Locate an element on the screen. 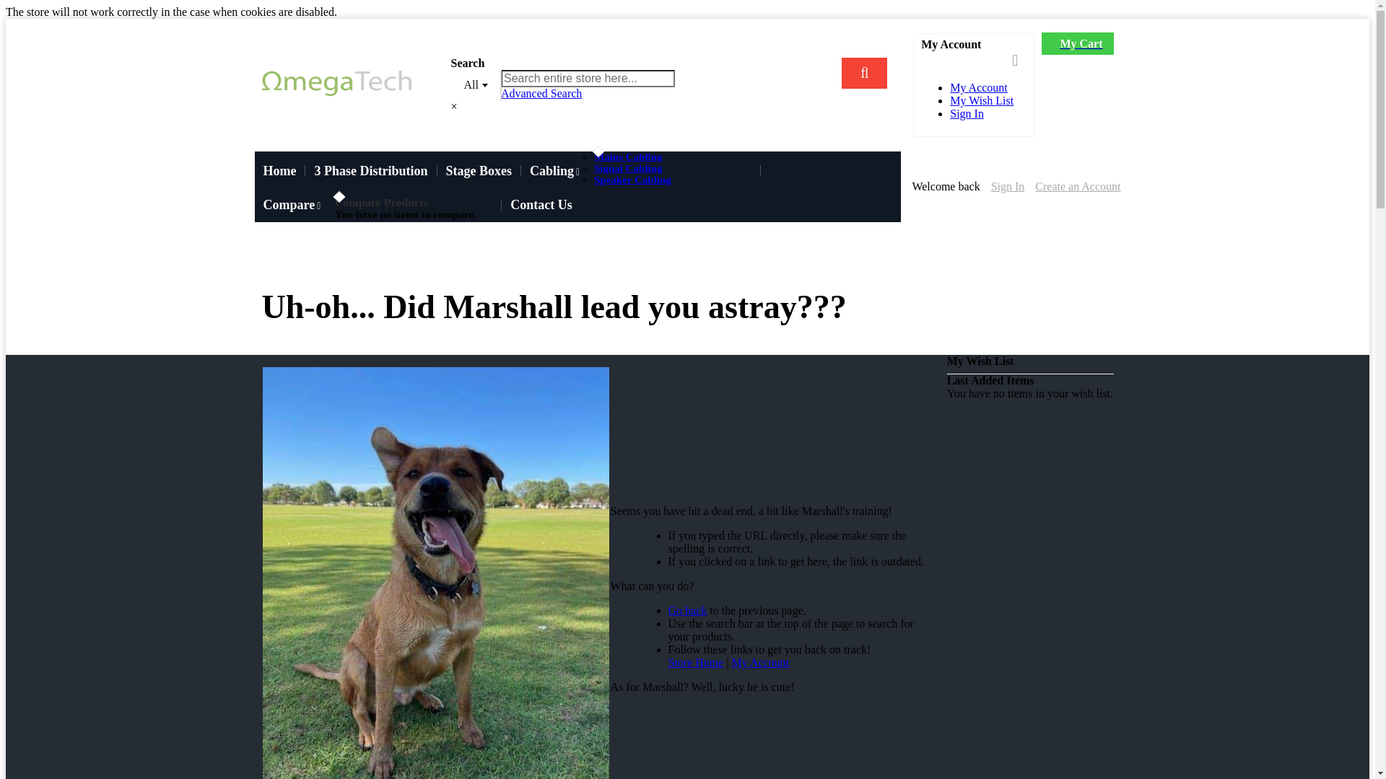  My Account is located at coordinates (761, 662).